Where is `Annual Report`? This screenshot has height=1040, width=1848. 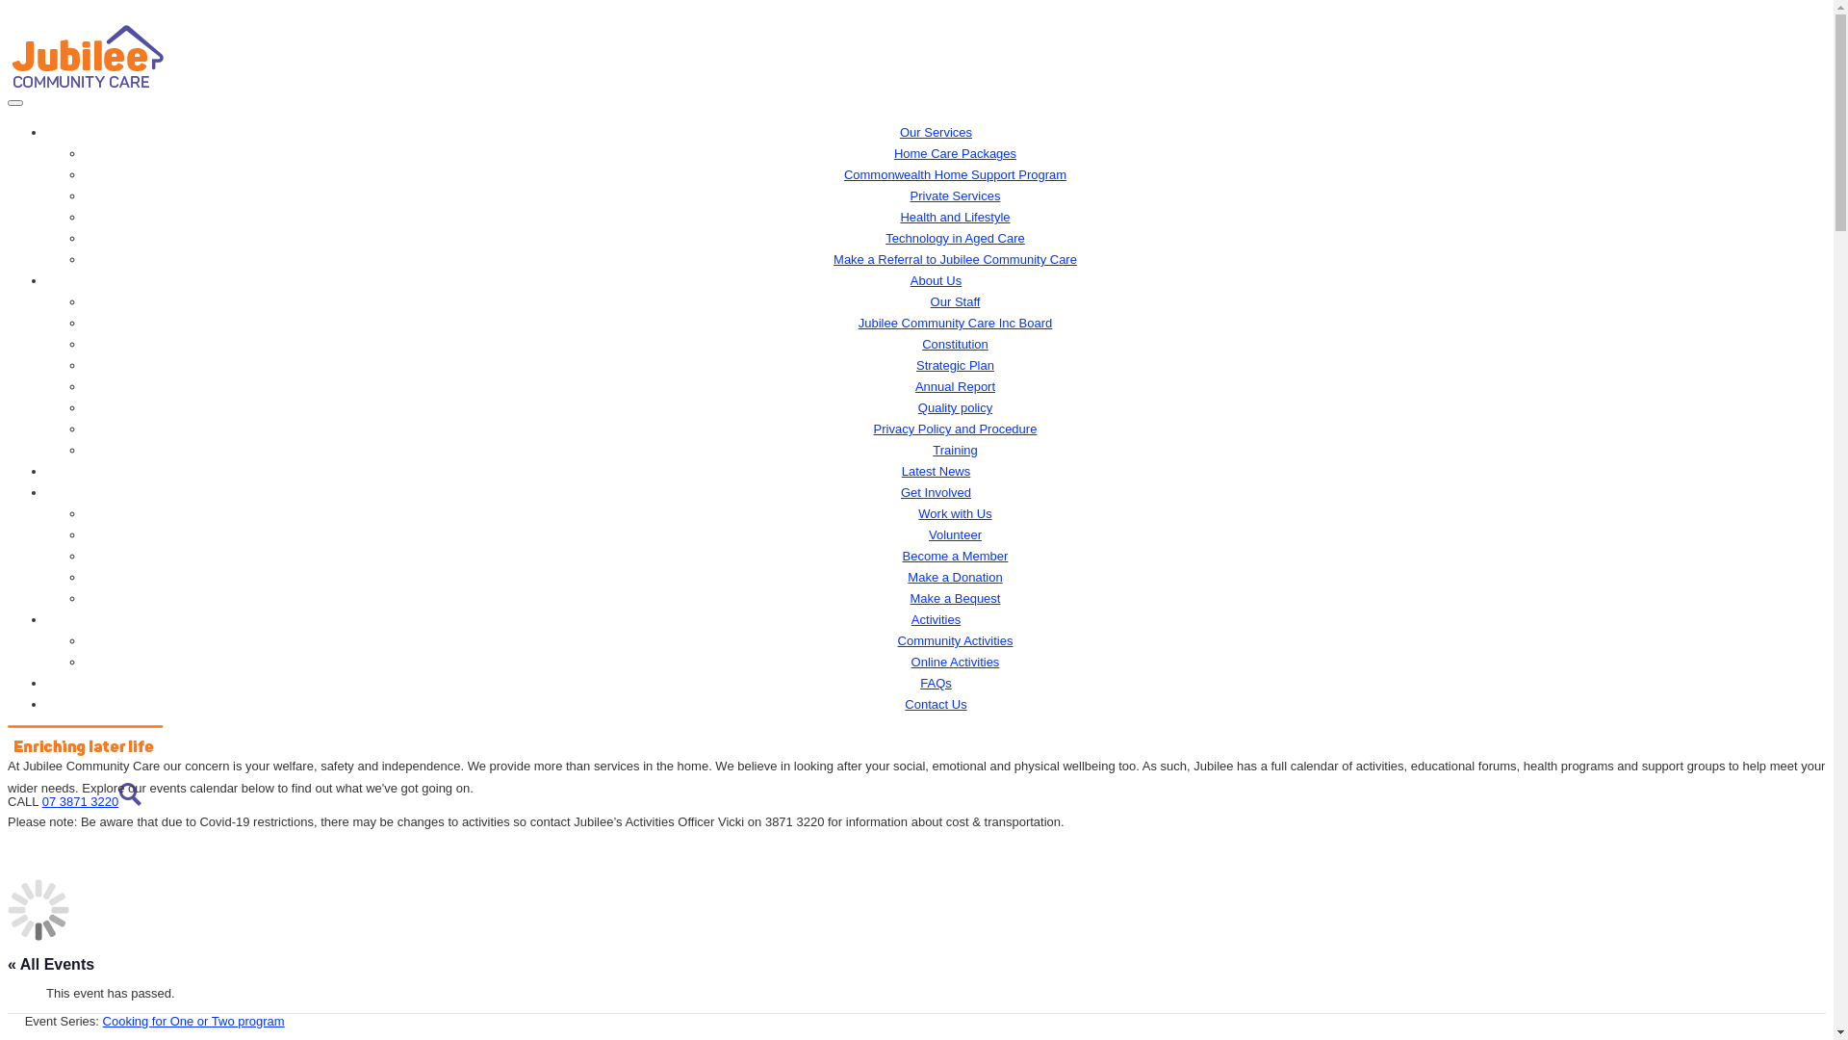
Annual Report is located at coordinates (955, 387).